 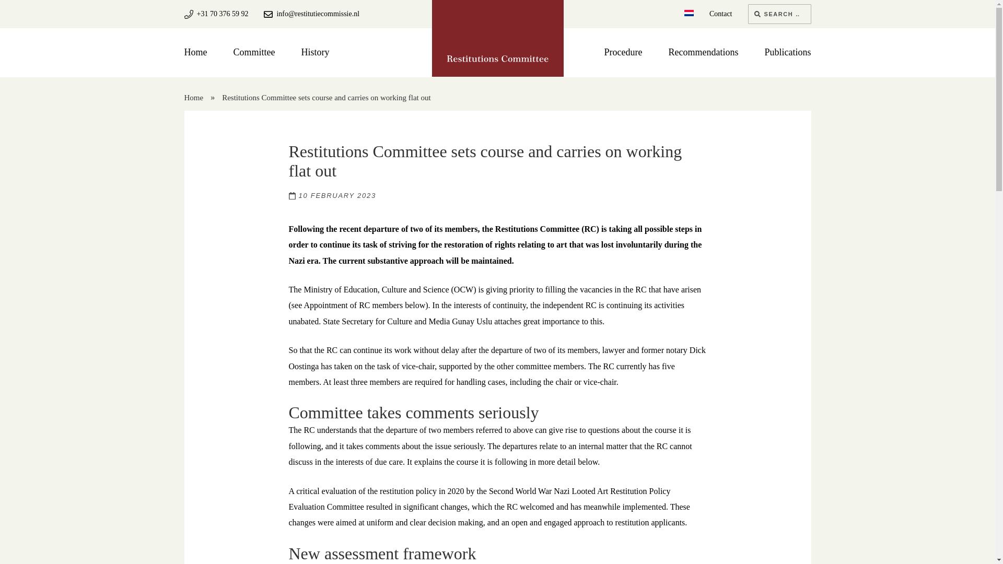 I want to click on Home, so click(x=196, y=98).